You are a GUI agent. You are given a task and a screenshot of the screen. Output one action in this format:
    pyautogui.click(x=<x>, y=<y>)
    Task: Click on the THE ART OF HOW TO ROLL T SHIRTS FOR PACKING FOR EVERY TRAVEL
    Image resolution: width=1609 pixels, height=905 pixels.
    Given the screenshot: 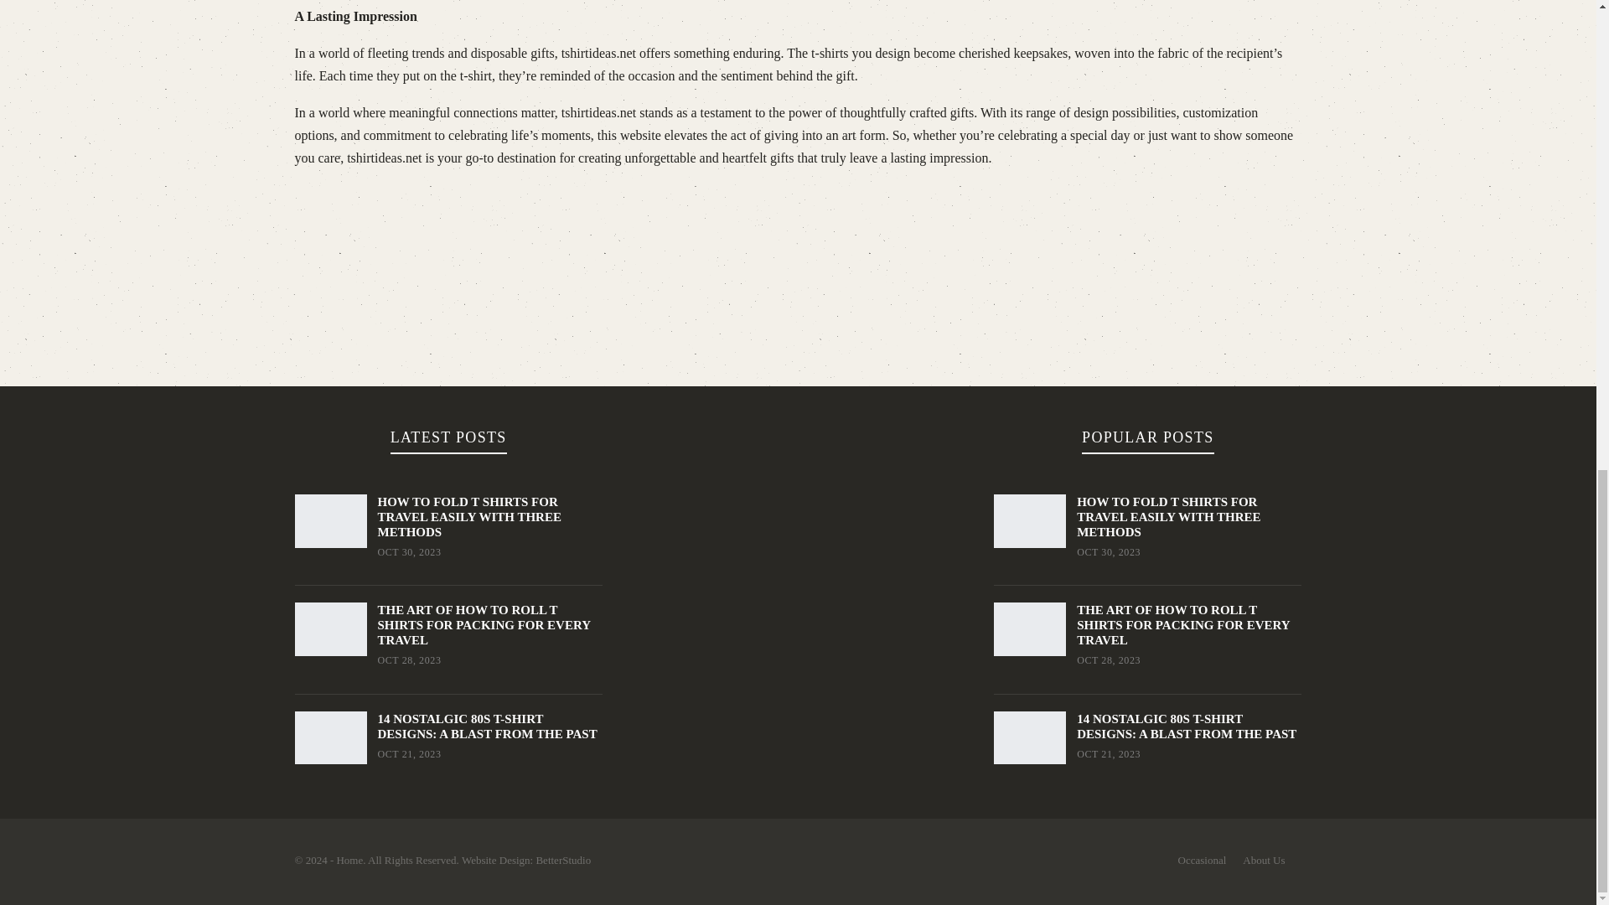 What is the action you would take?
    pyautogui.click(x=1183, y=625)
    